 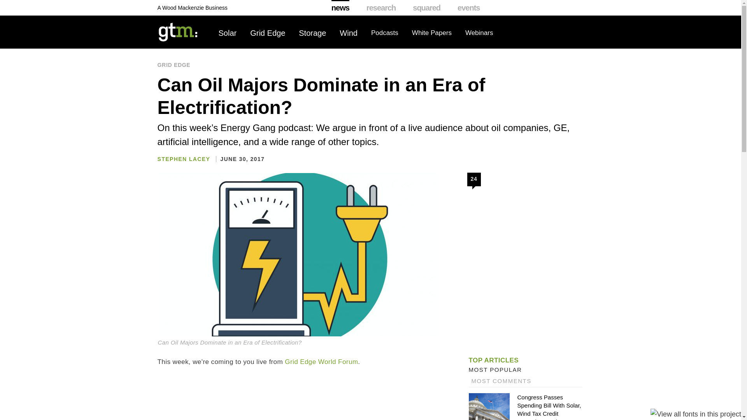 I want to click on Solar, so click(x=228, y=33).